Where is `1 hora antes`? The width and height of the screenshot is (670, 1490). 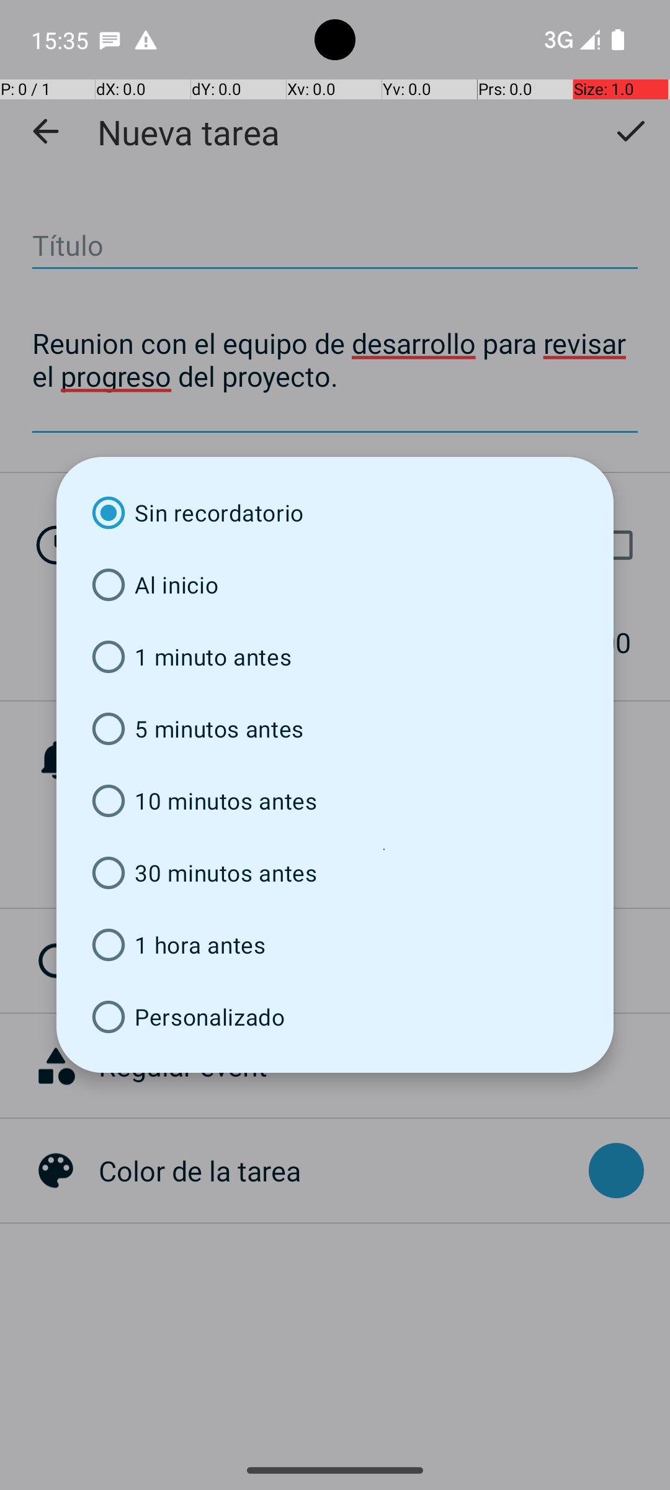 1 hora antes is located at coordinates (335, 945).